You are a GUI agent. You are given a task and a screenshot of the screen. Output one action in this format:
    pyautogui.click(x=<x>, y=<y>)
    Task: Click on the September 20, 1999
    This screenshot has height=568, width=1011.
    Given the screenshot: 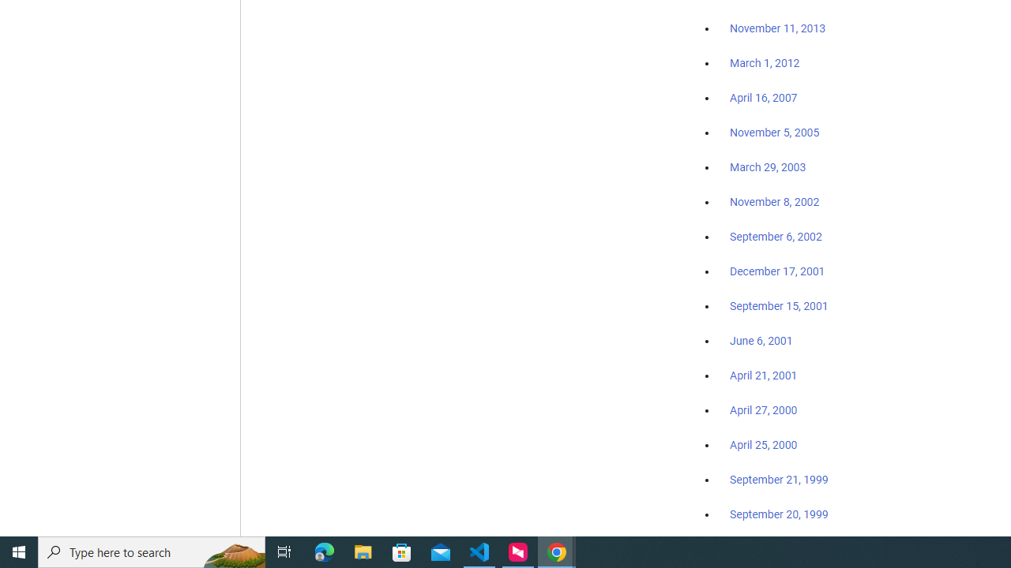 What is the action you would take?
    pyautogui.click(x=779, y=514)
    